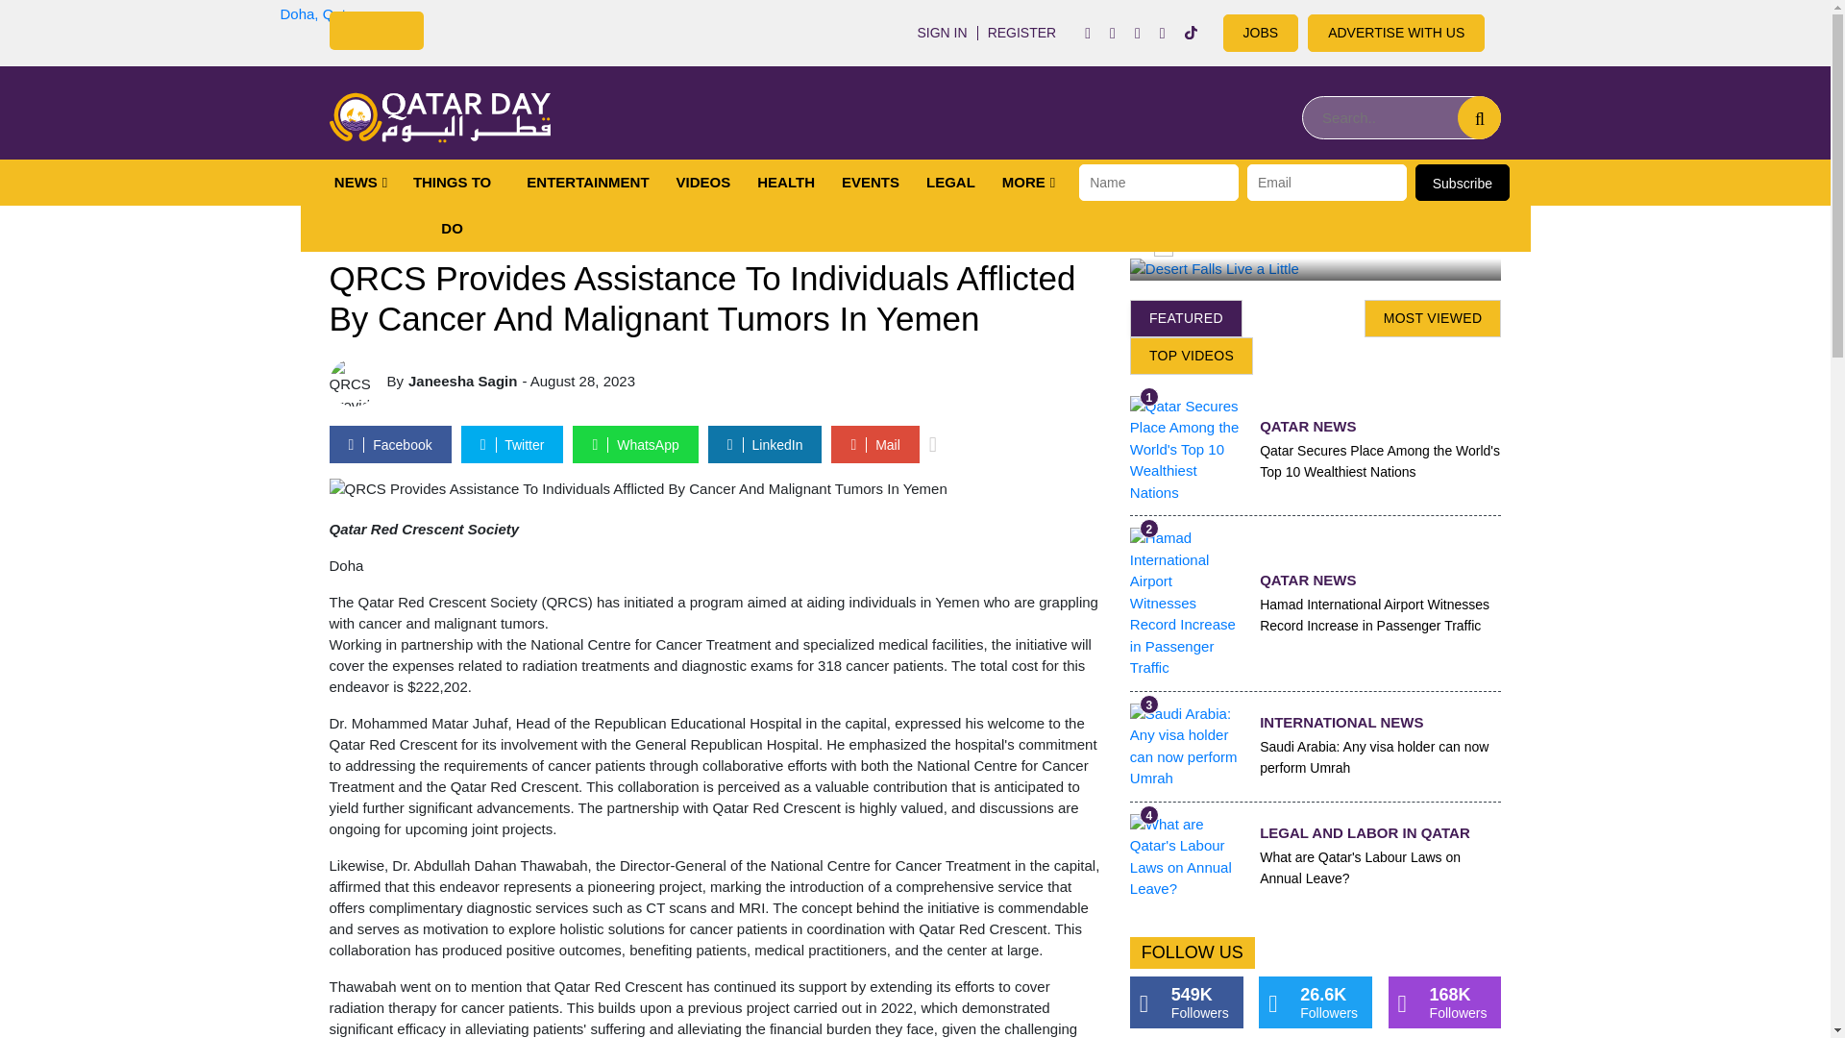  I want to click on Advertise, so click(1396, 33).